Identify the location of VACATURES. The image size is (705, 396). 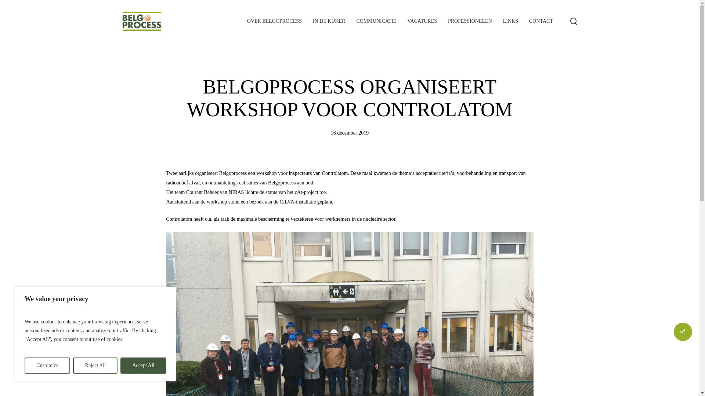
(422, 21).